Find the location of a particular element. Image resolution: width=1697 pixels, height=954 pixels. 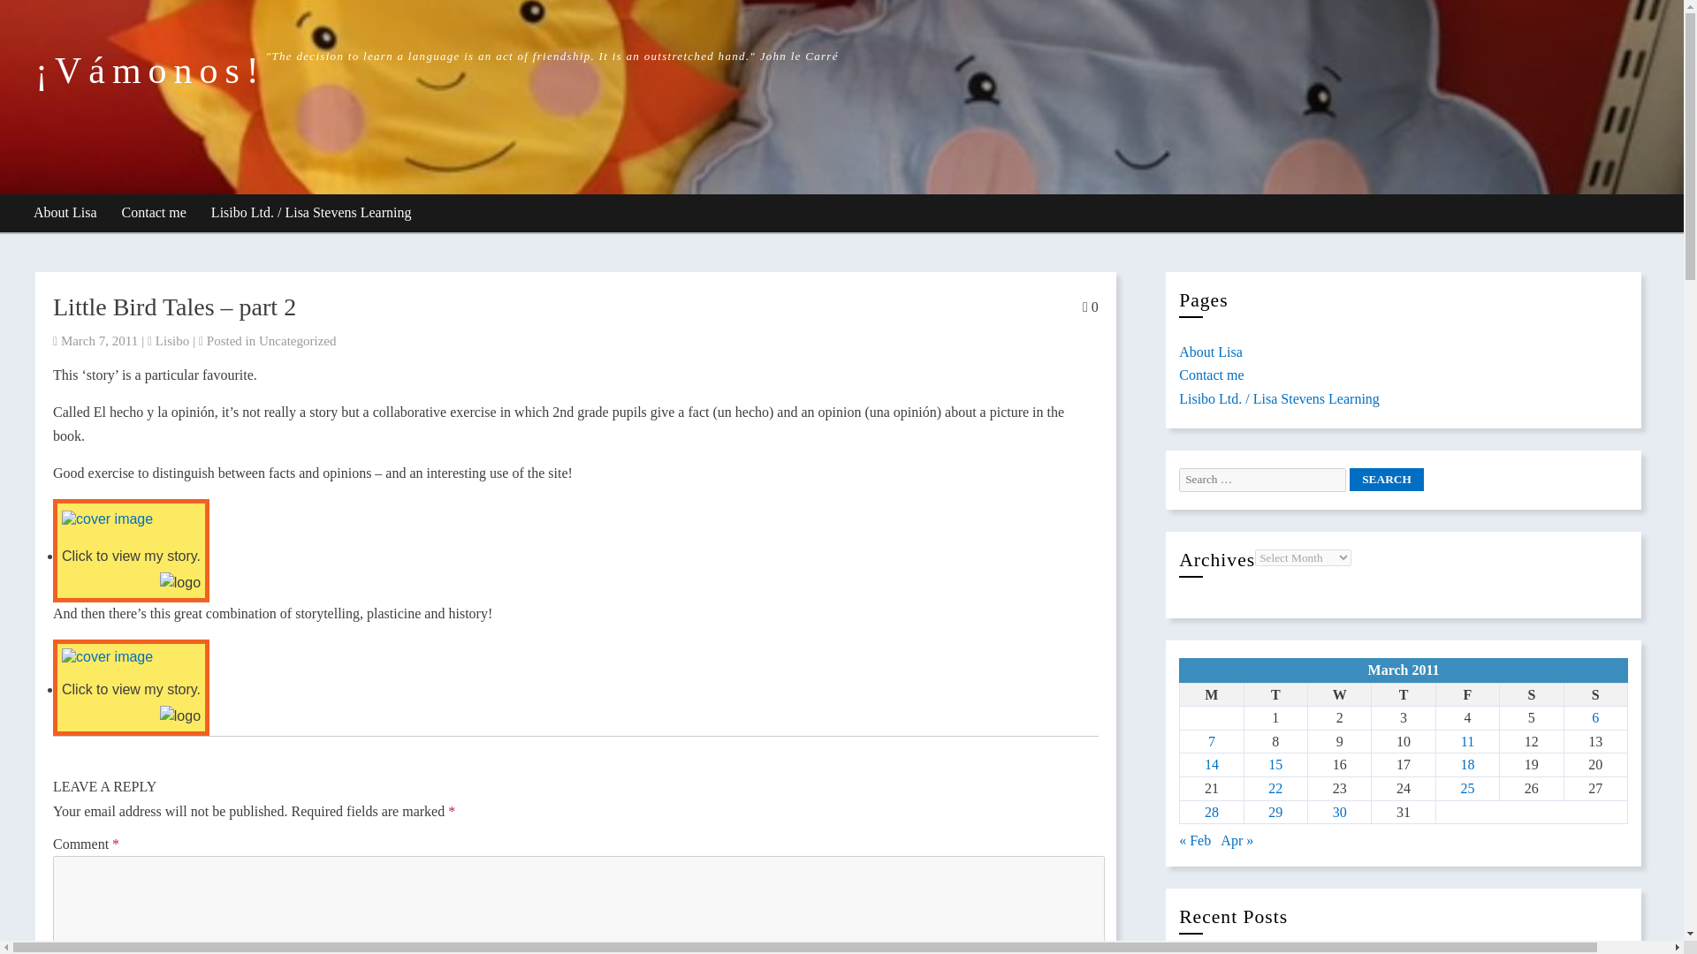

Wednesday is located at coordinates (1338, 694).